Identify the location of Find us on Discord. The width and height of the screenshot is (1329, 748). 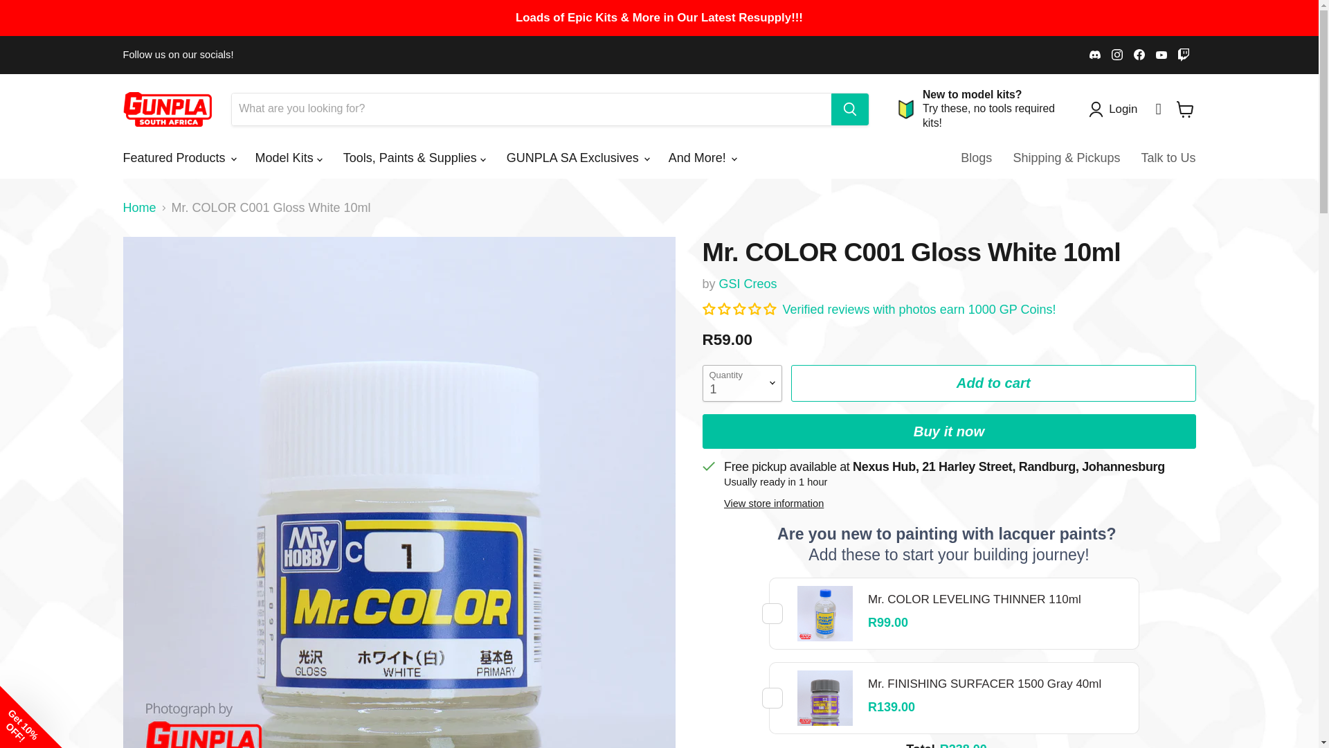
(1095, 54).